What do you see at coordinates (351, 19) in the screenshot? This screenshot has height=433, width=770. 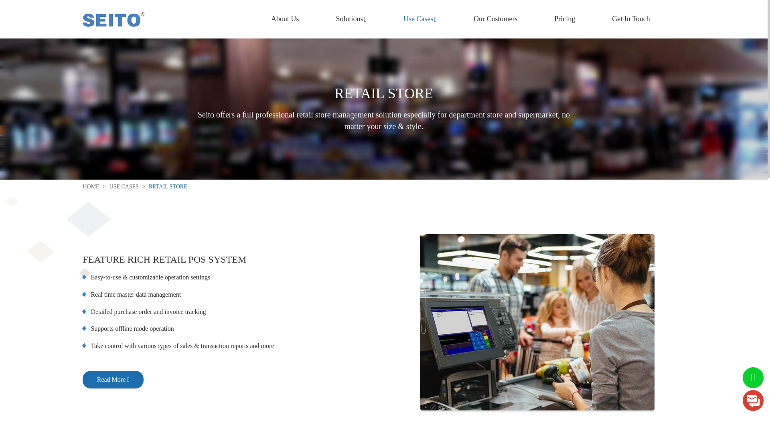 I see `Solutions` at bounding box center [351, 19].